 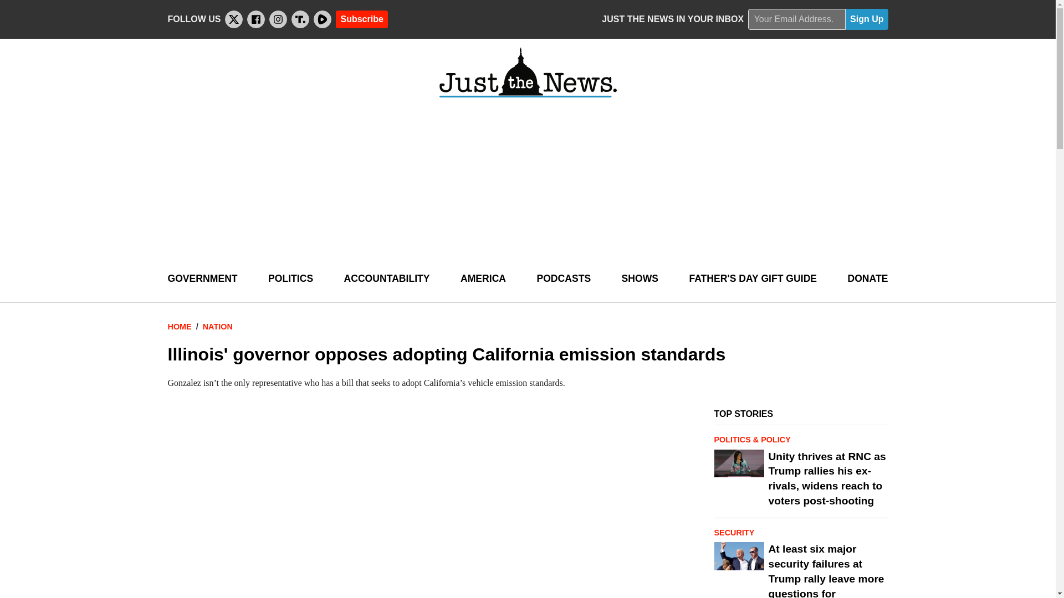 What do you see at coordinates (640, 279) in the screenshot?
I see `SHOWS` at bounding box center [640, 279].